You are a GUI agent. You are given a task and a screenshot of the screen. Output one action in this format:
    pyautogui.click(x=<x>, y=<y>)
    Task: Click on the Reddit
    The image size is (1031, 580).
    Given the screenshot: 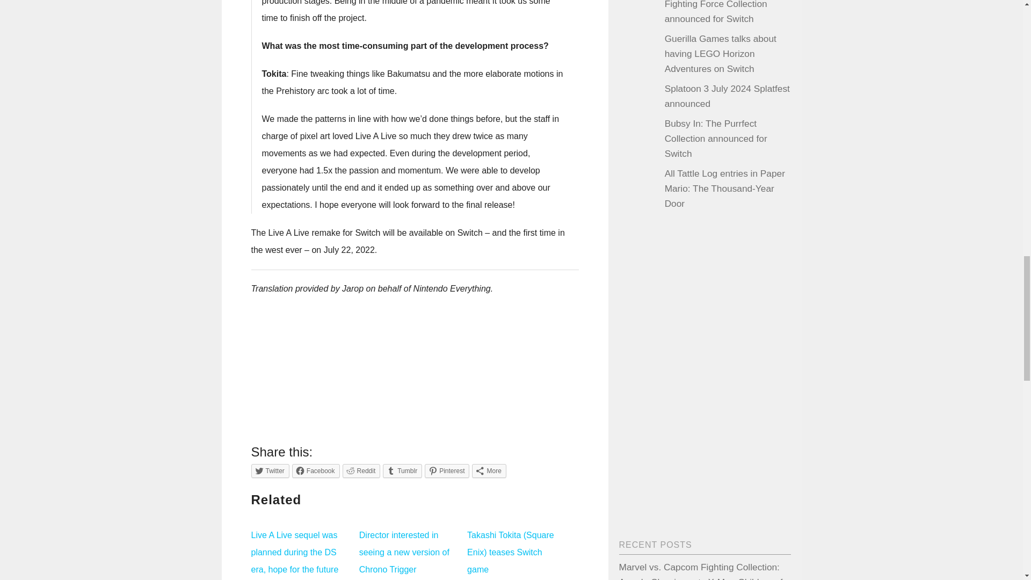 What is the action you would take?
    pyautogui.click(x=361, y=470)
    